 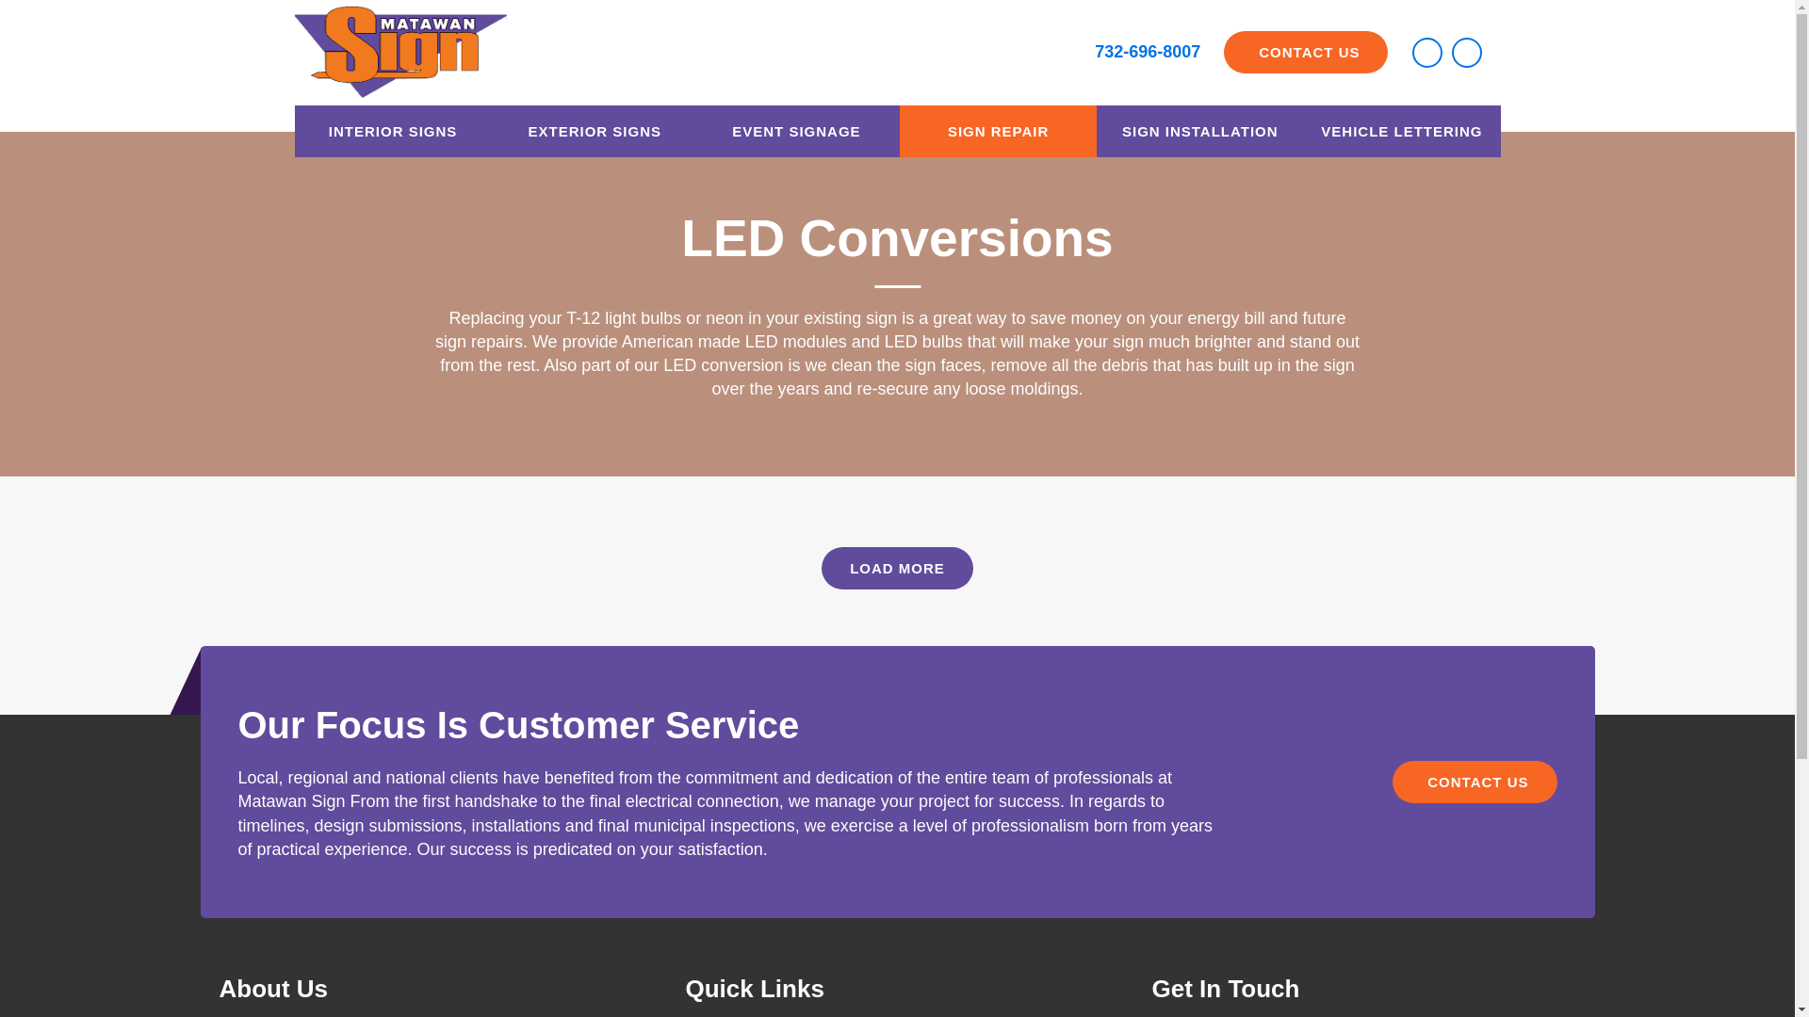 I want to click on 732-696-8007, so click(x=1148, y=51).